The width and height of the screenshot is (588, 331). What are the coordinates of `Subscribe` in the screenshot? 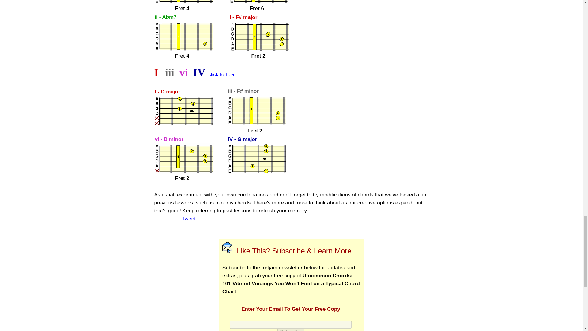 It's located at (291, 330).